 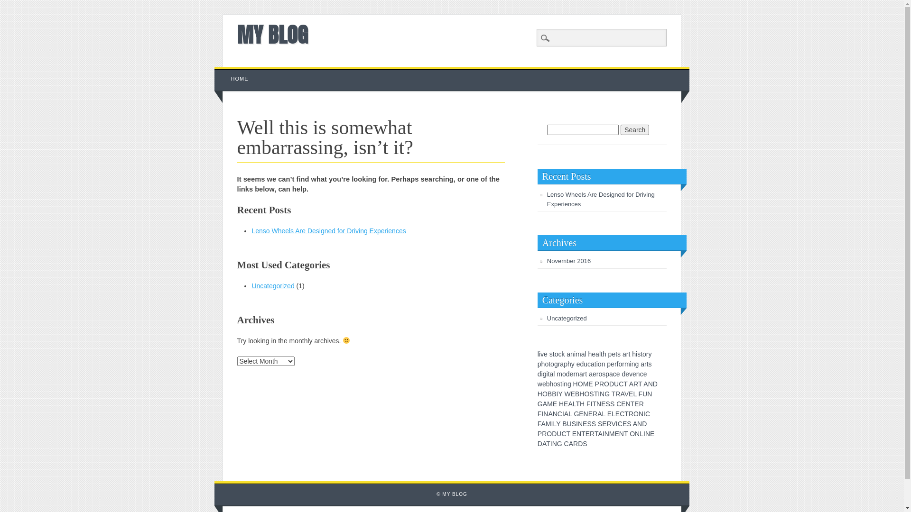 What do you see at coordinates (586, 414) in the screenshot?
I see `N` at bounding box center [586, 414].